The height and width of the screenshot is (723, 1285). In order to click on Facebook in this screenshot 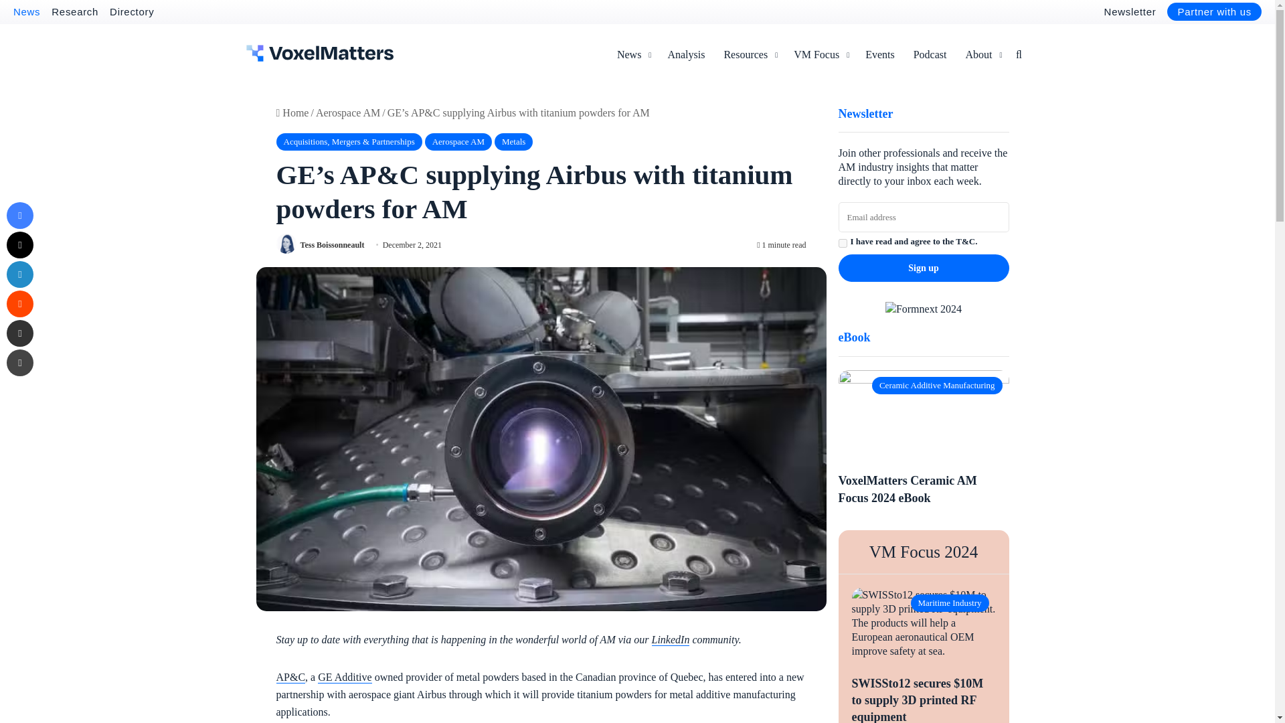, I will do `click(19, 216)`.